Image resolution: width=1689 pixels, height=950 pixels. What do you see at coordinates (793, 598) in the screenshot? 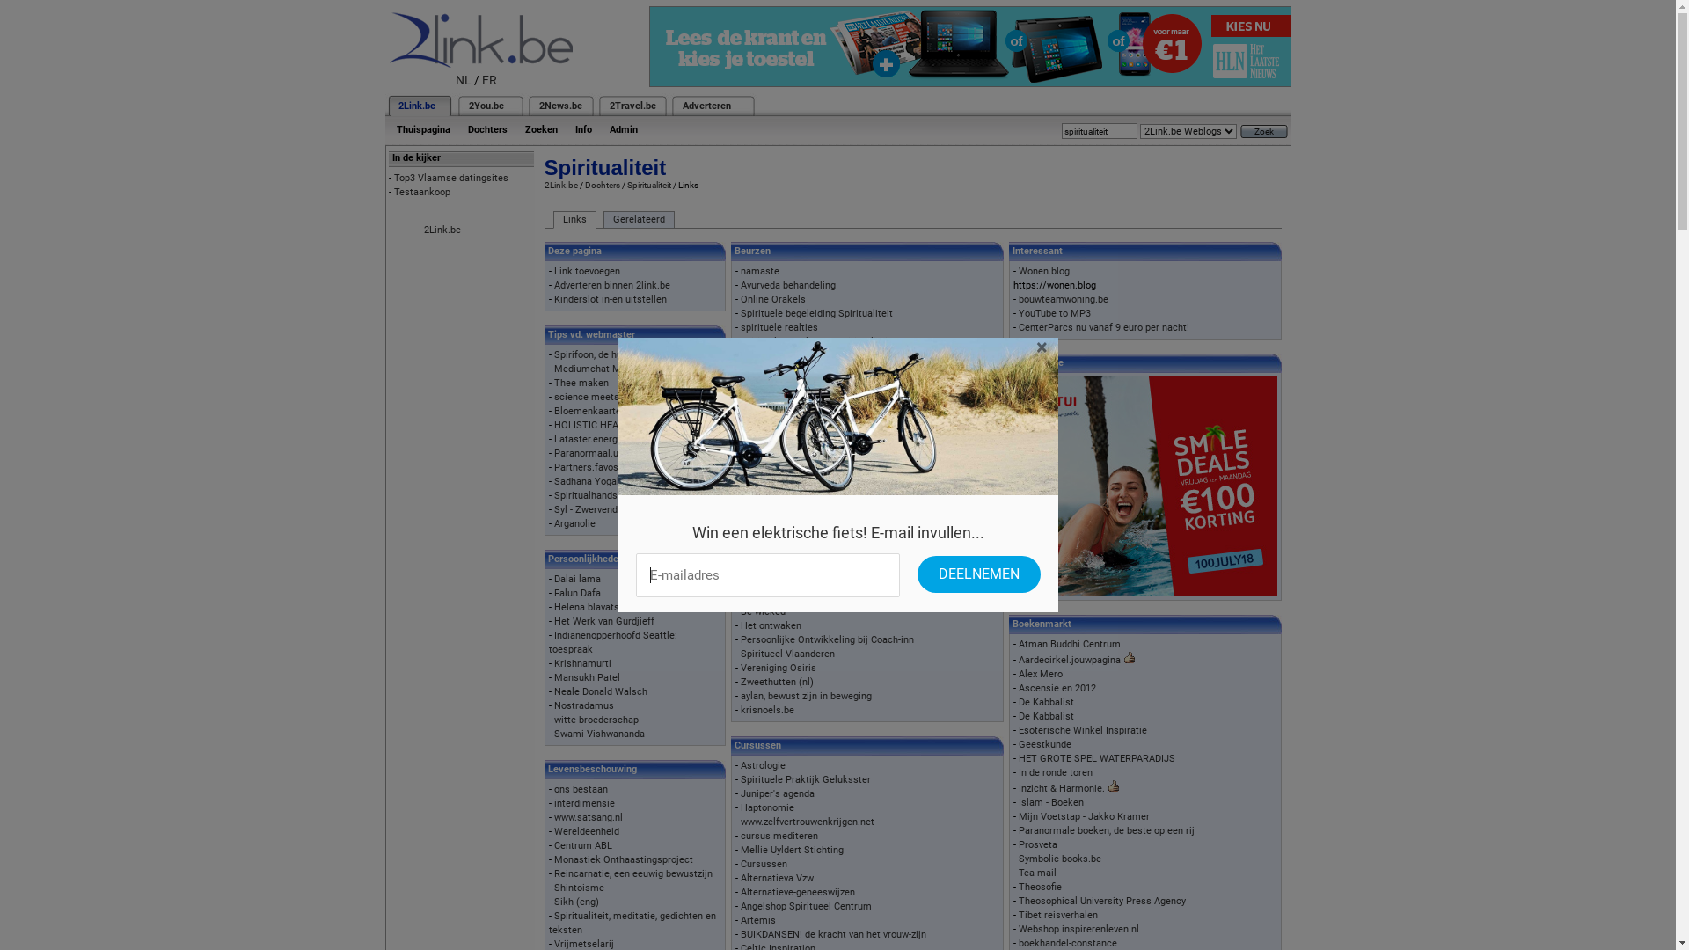
I see `Adriana Maria, Mysticus` at bounding box center [793, 598].